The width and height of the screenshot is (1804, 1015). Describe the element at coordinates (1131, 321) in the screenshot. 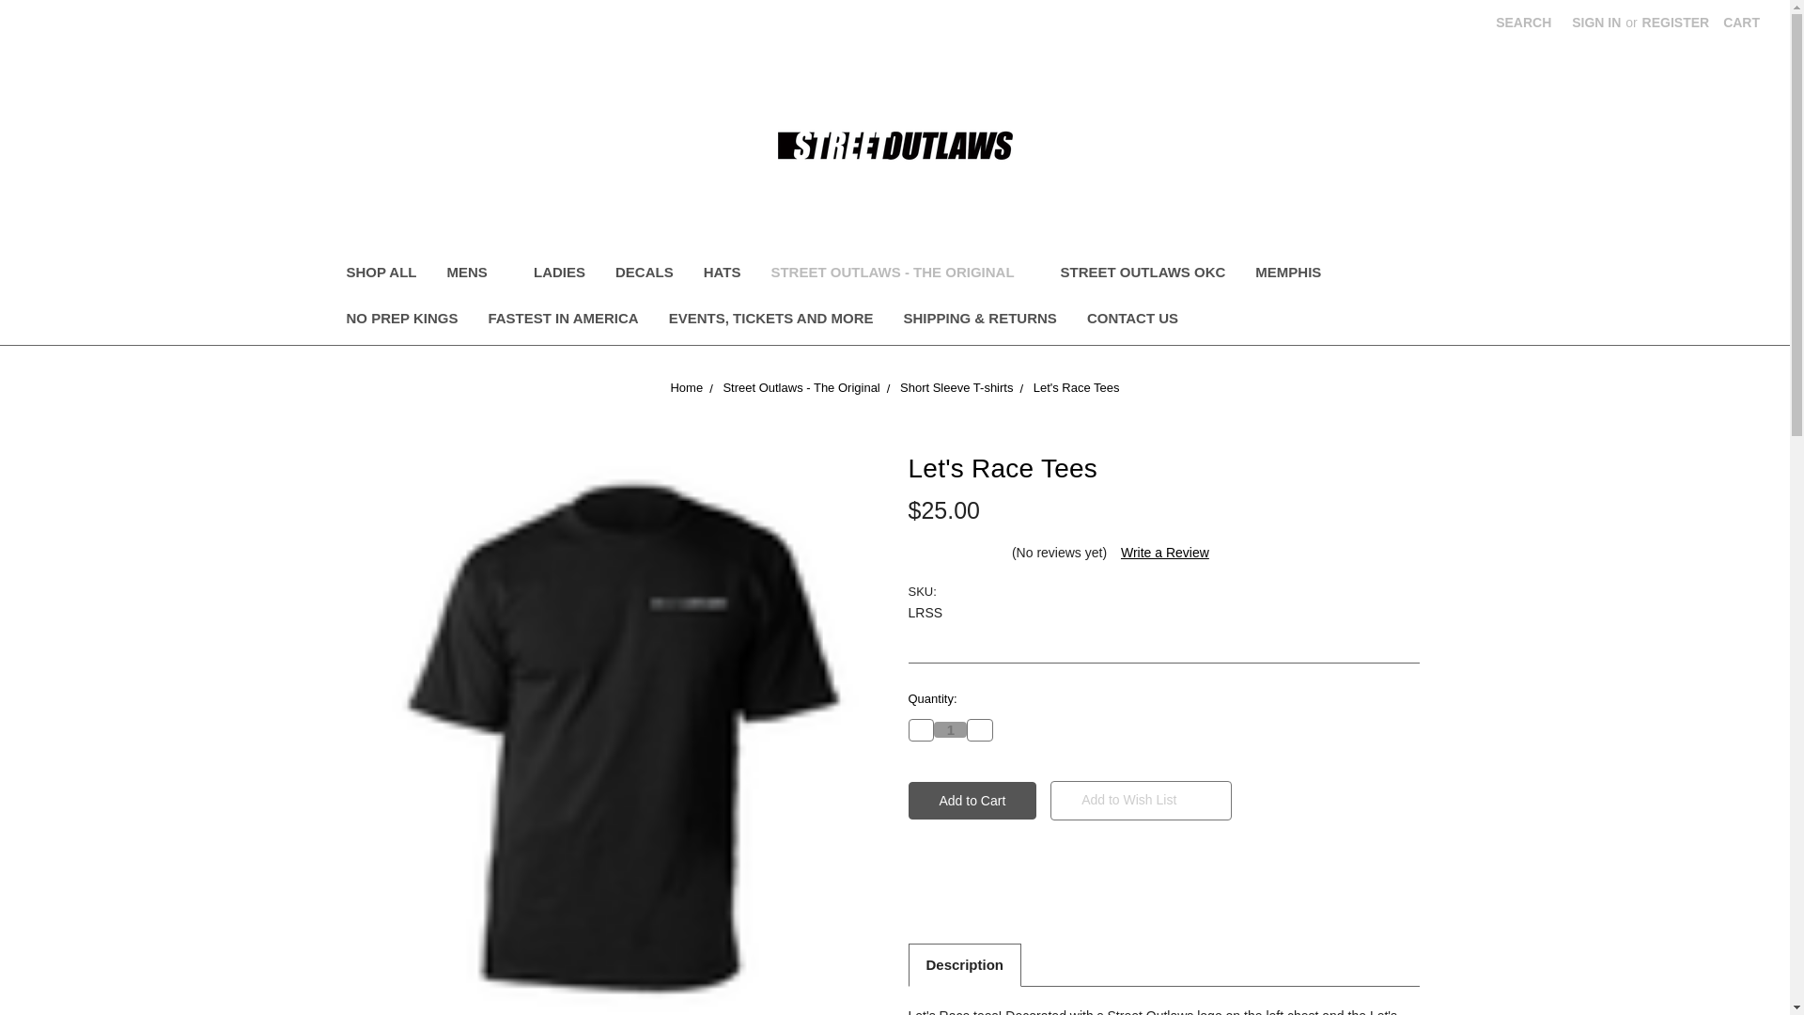

I see `CONTACT US` at that location.